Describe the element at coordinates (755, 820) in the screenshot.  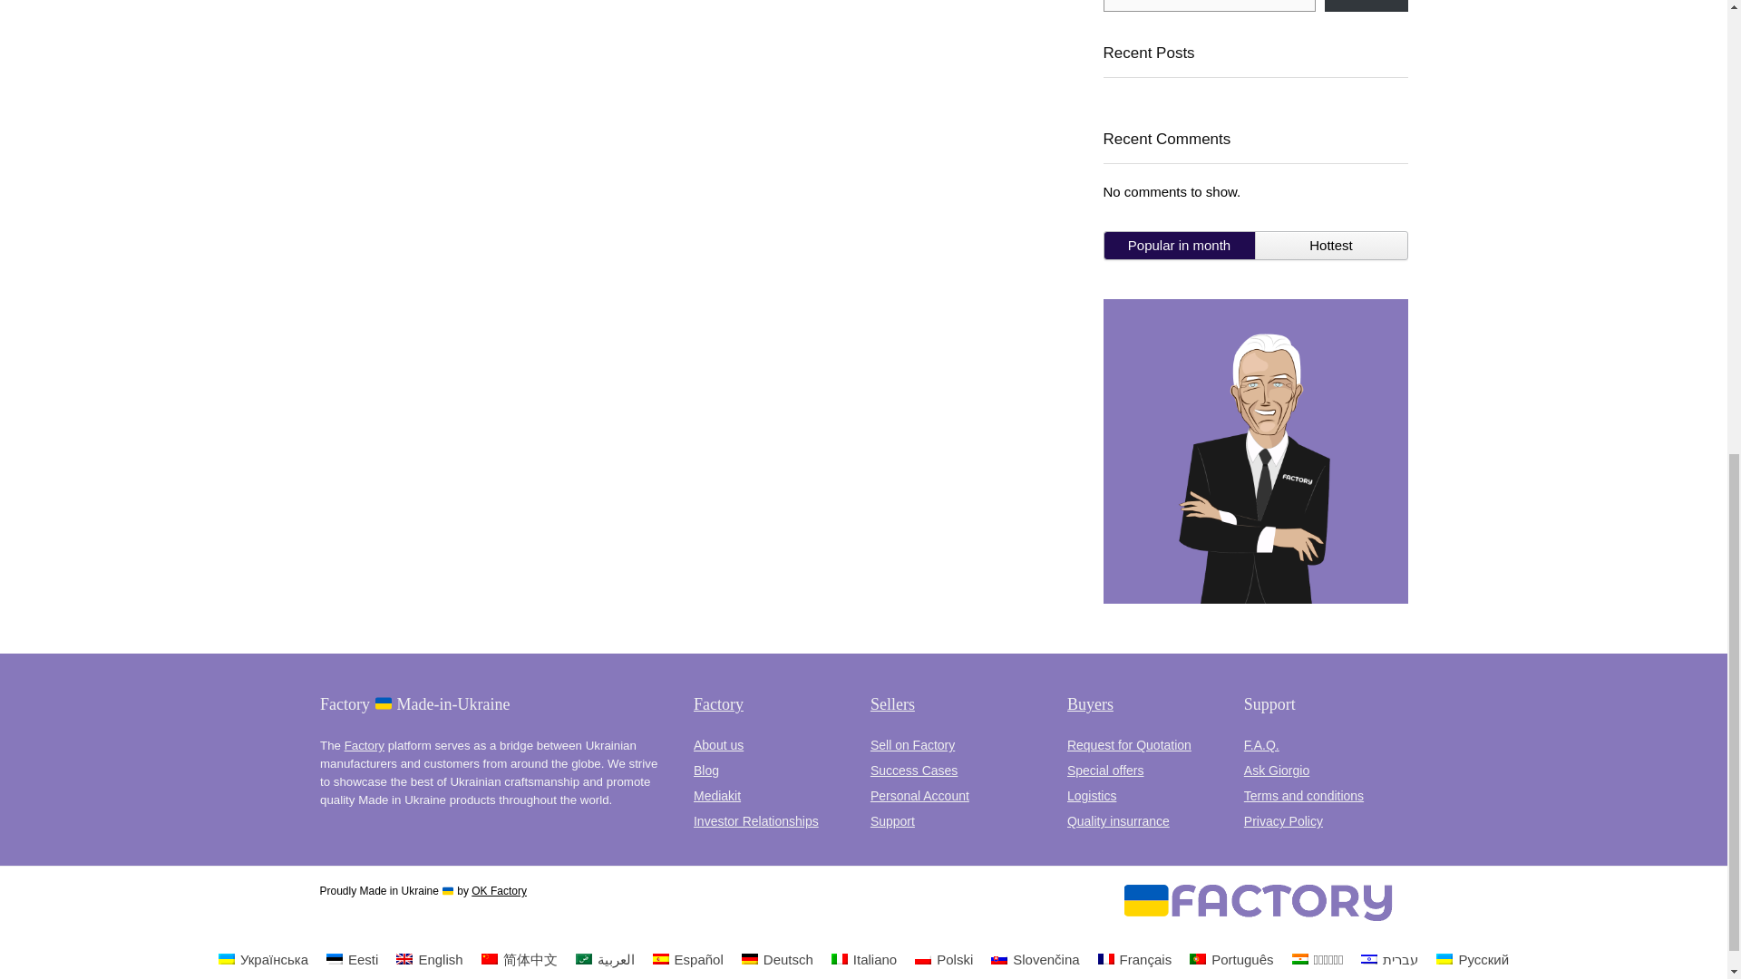
I see `Investor Relationships` at that location.